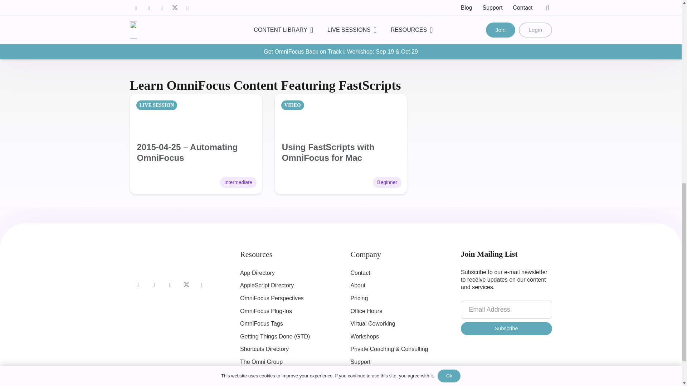 The width and height of the screenshot is (687, 386). Describe the element at coordinates (154, 182) in the screenshot. I see `iPad` at that location.